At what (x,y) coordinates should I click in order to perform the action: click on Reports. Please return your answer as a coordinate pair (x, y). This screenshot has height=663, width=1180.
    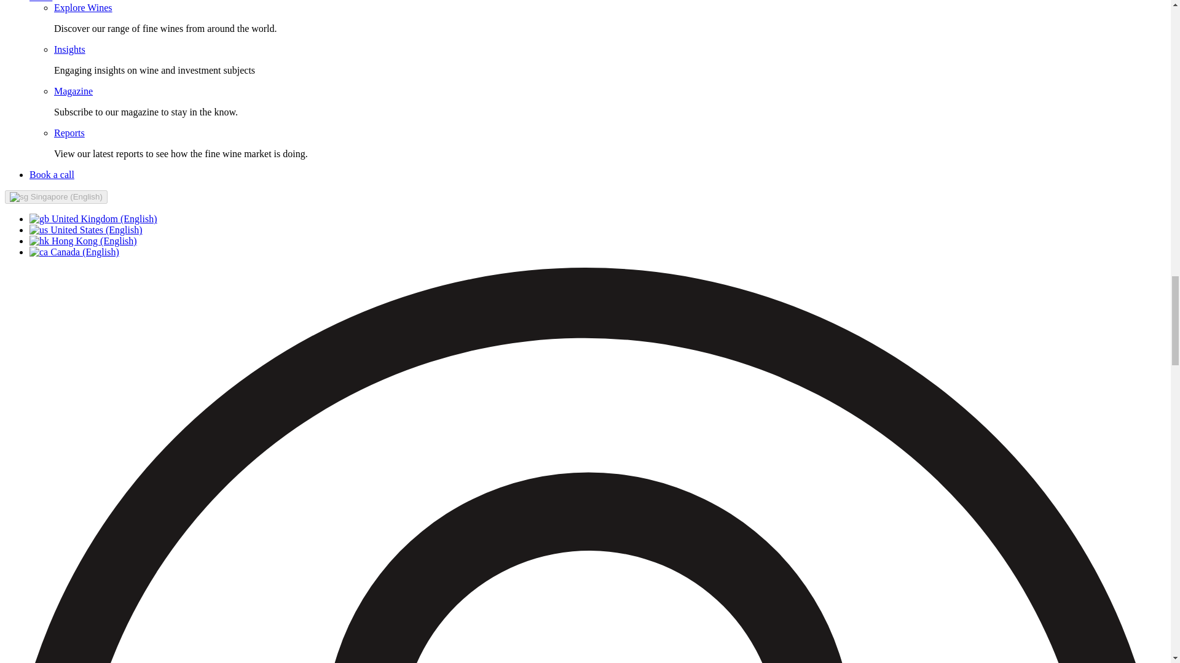
    Looking at the image, I should click on (69, 133).